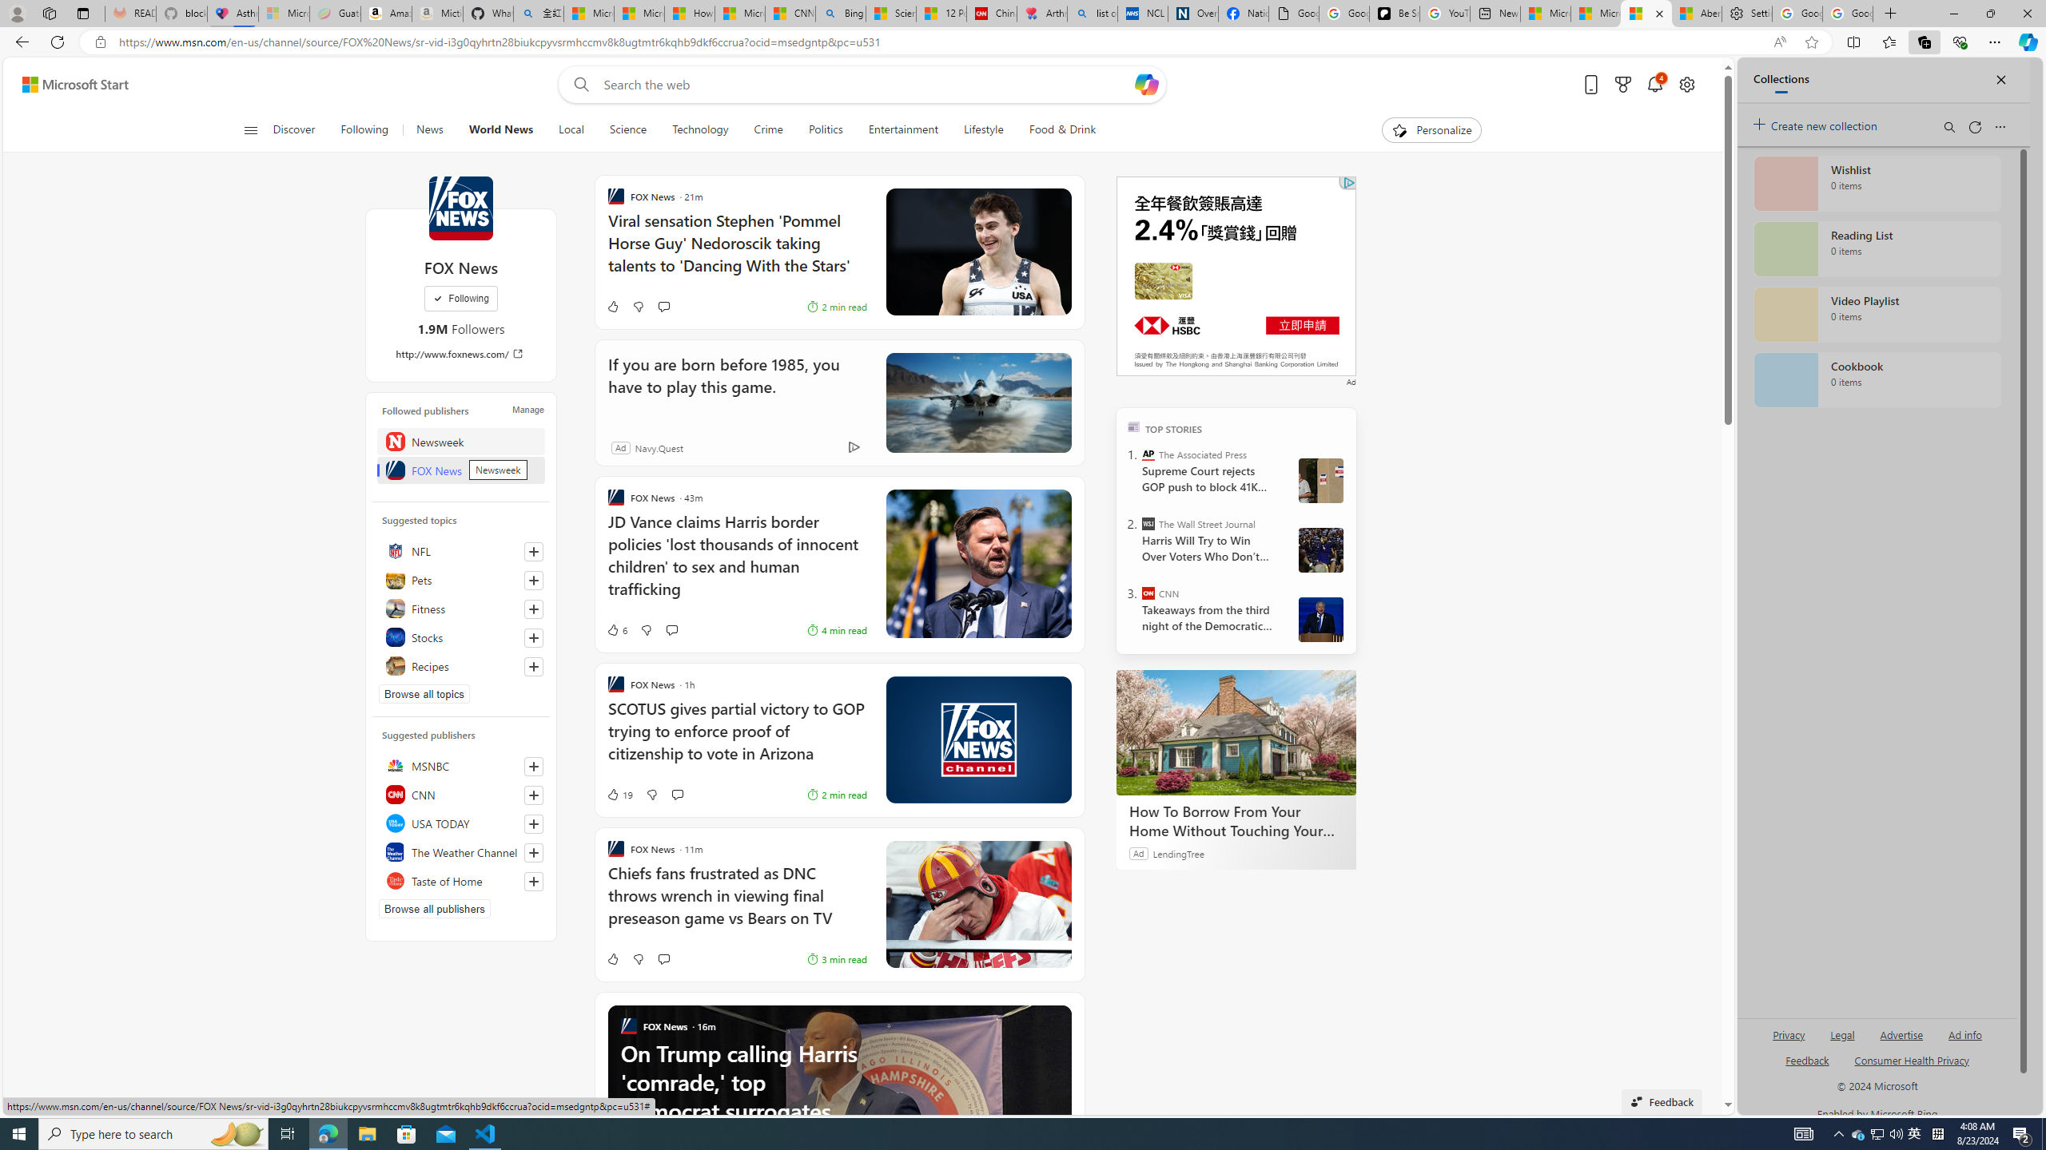  What do you see at coordinates (461, 353) in the screenshot?
I see `http://www.foxnews.com/` at bounding box center [461, 353].